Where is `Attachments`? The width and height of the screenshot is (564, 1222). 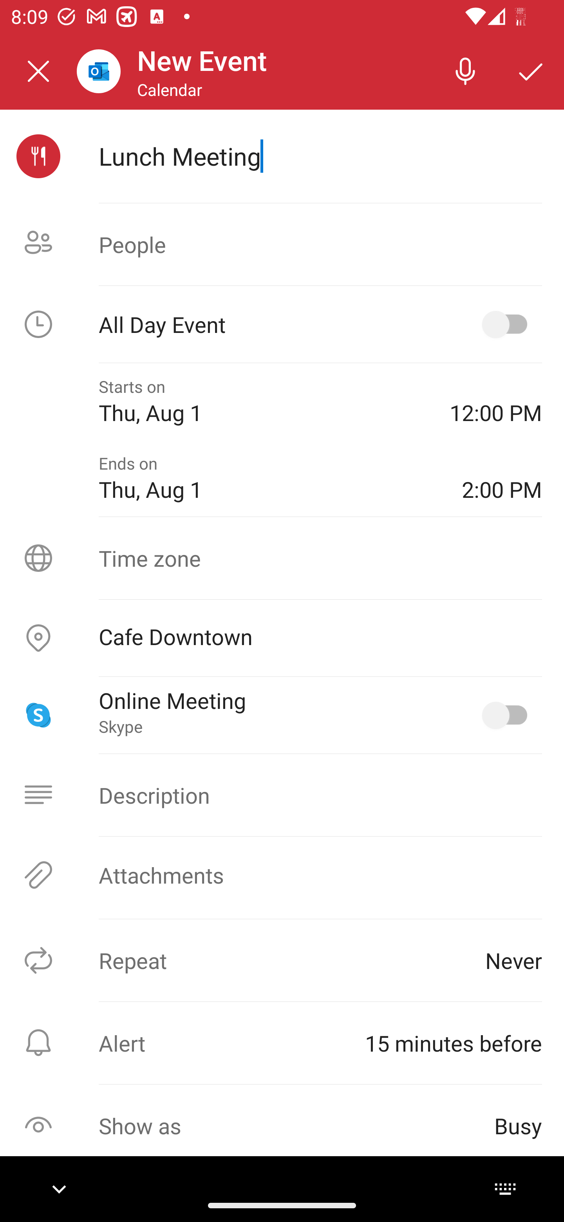
Attachments is located at coordinates (282, 875).